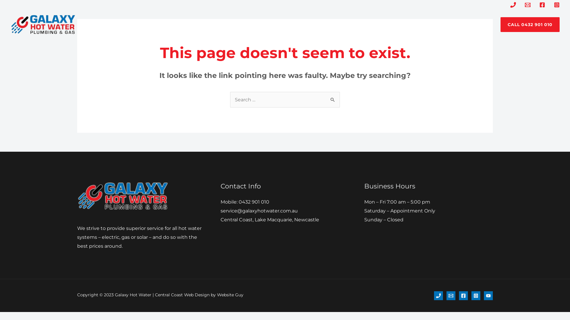 This screenshot has height=320, width=570. What do you see at coordinates (245, 202) in the screenshot?
I see `Mobile: 0432 901 010` at bounding box center [245, 202].